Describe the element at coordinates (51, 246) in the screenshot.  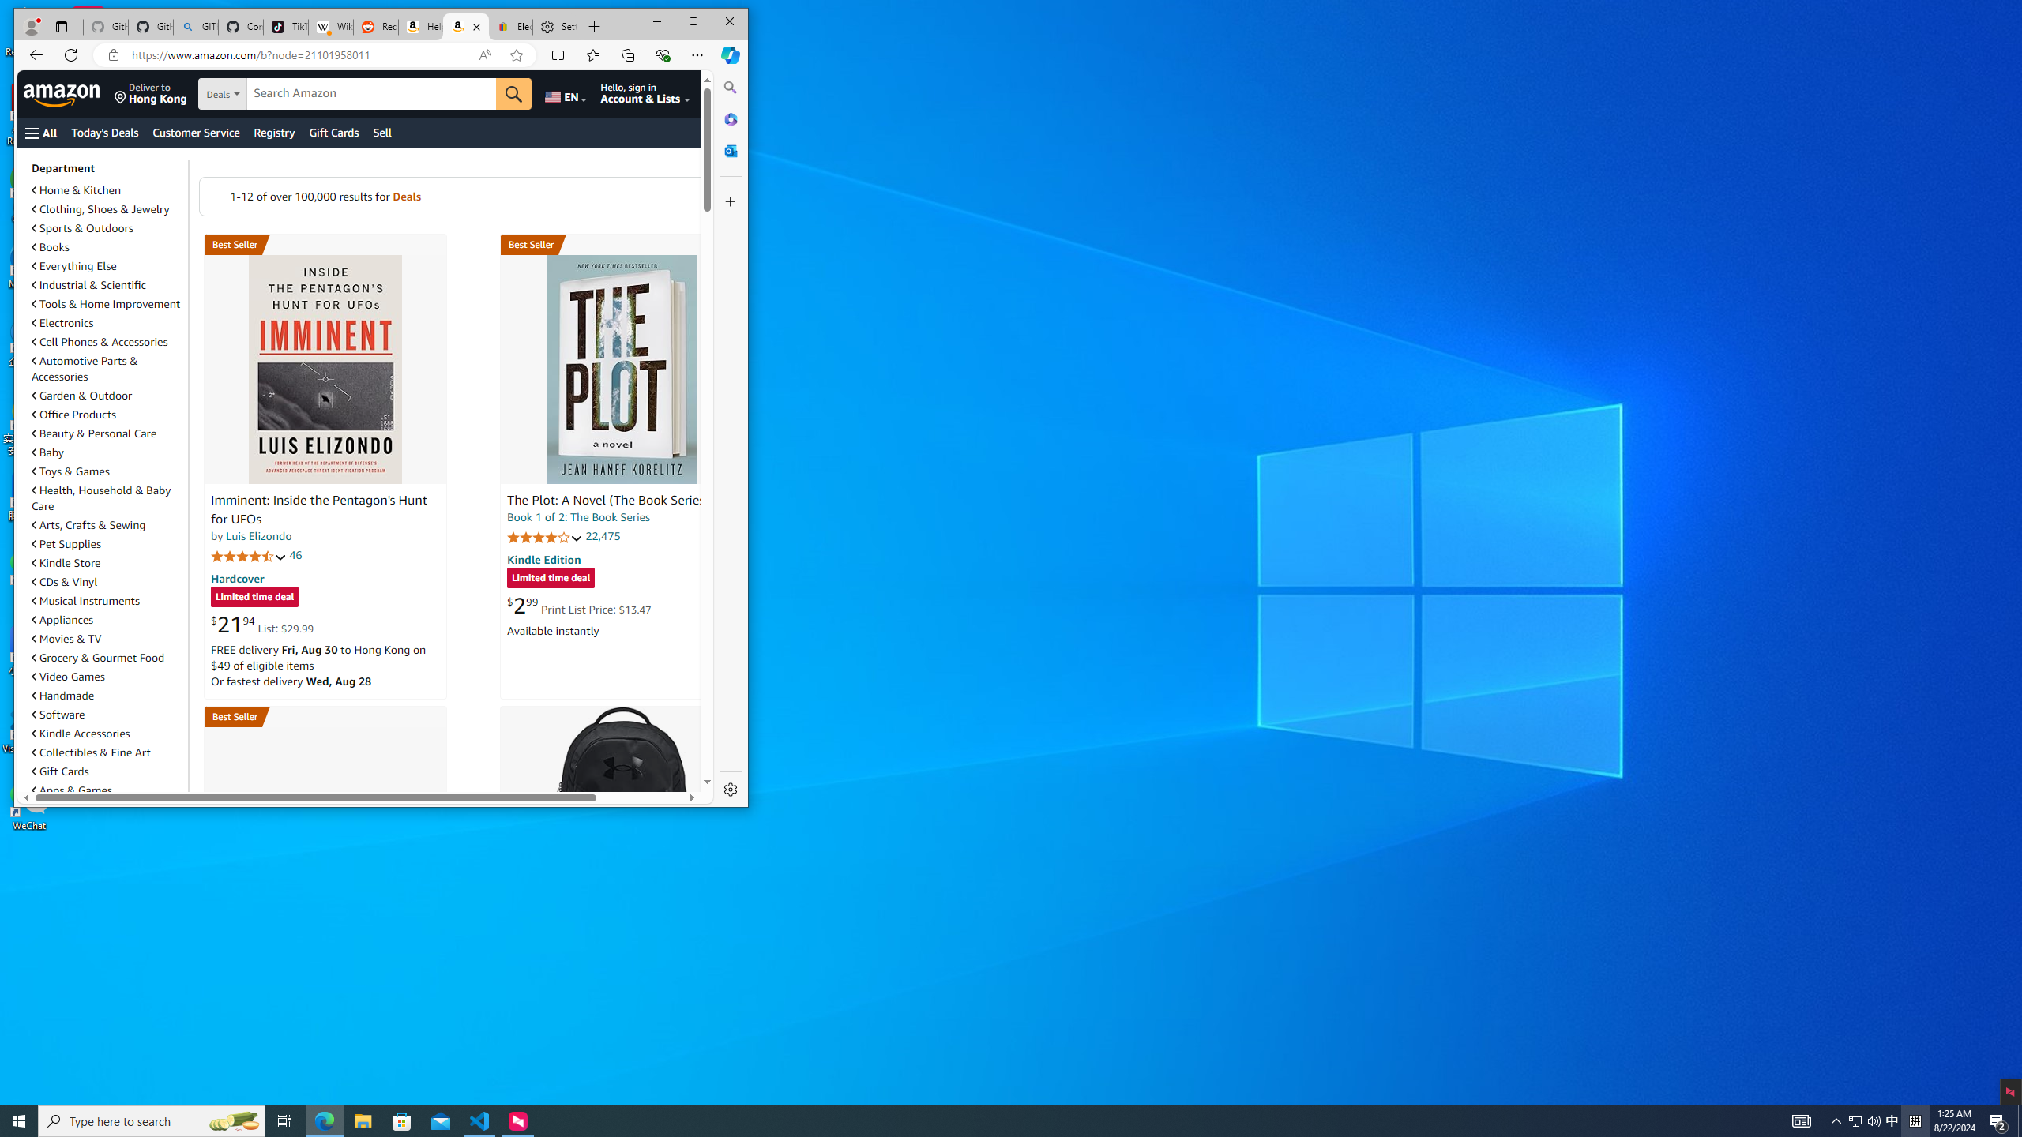
I see `Books` at that location.